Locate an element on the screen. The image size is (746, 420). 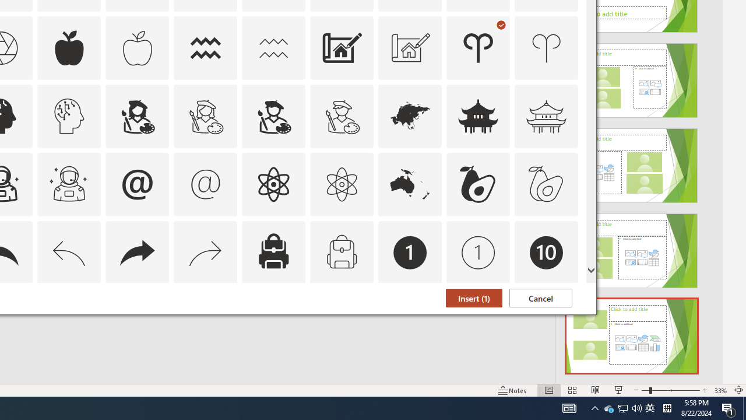
Zoom 33% is located at coordinates (720, 390).